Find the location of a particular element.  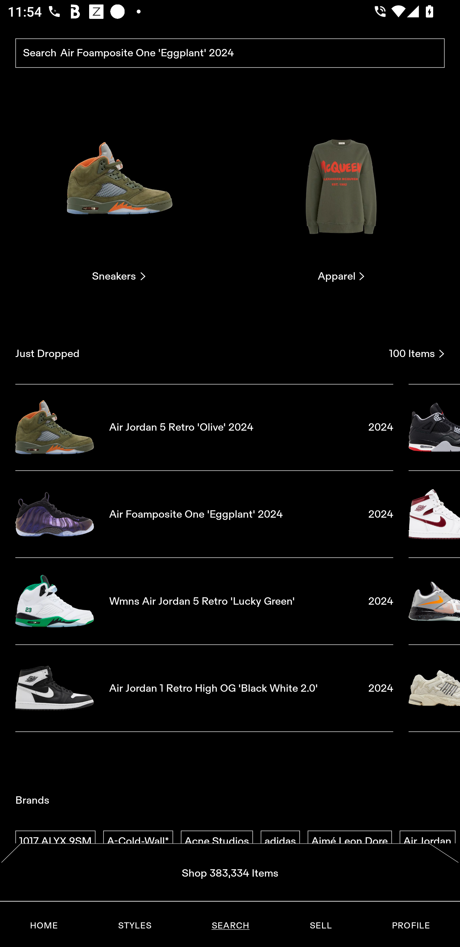

A-Cold-Wall* is located at coordinates (138, 841).